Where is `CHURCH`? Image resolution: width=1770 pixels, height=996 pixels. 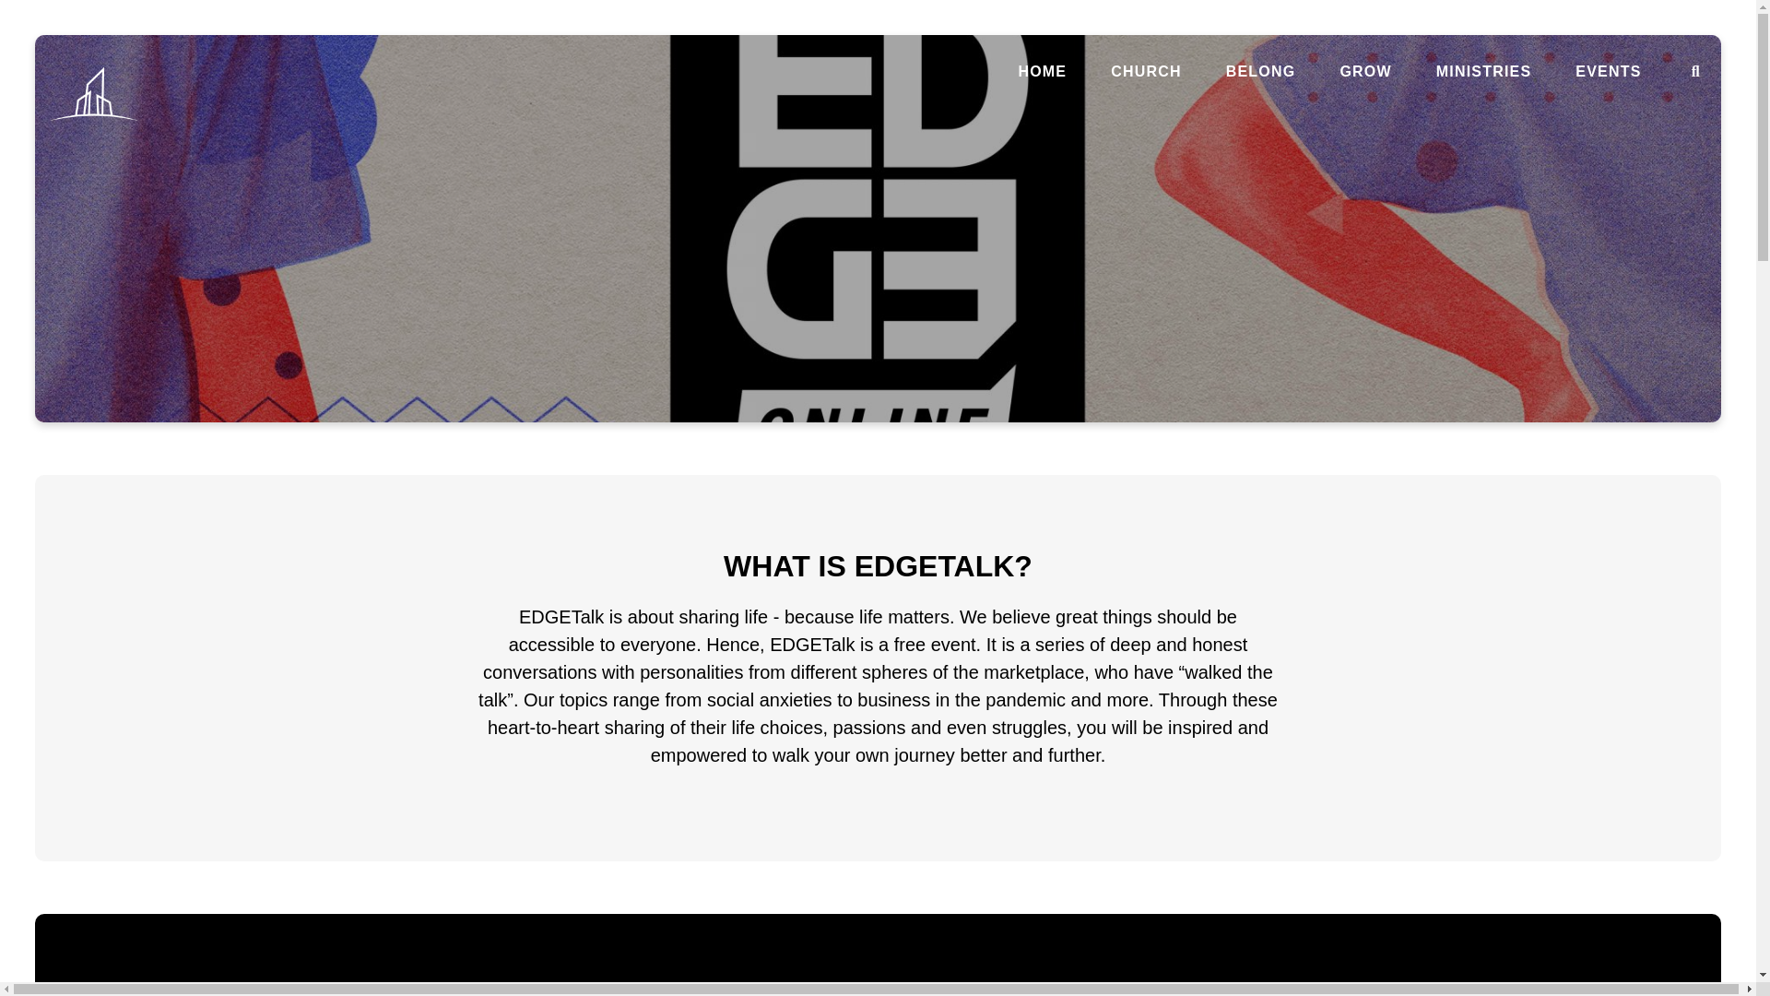 CHURCH is located at coordinates (1147, 72).